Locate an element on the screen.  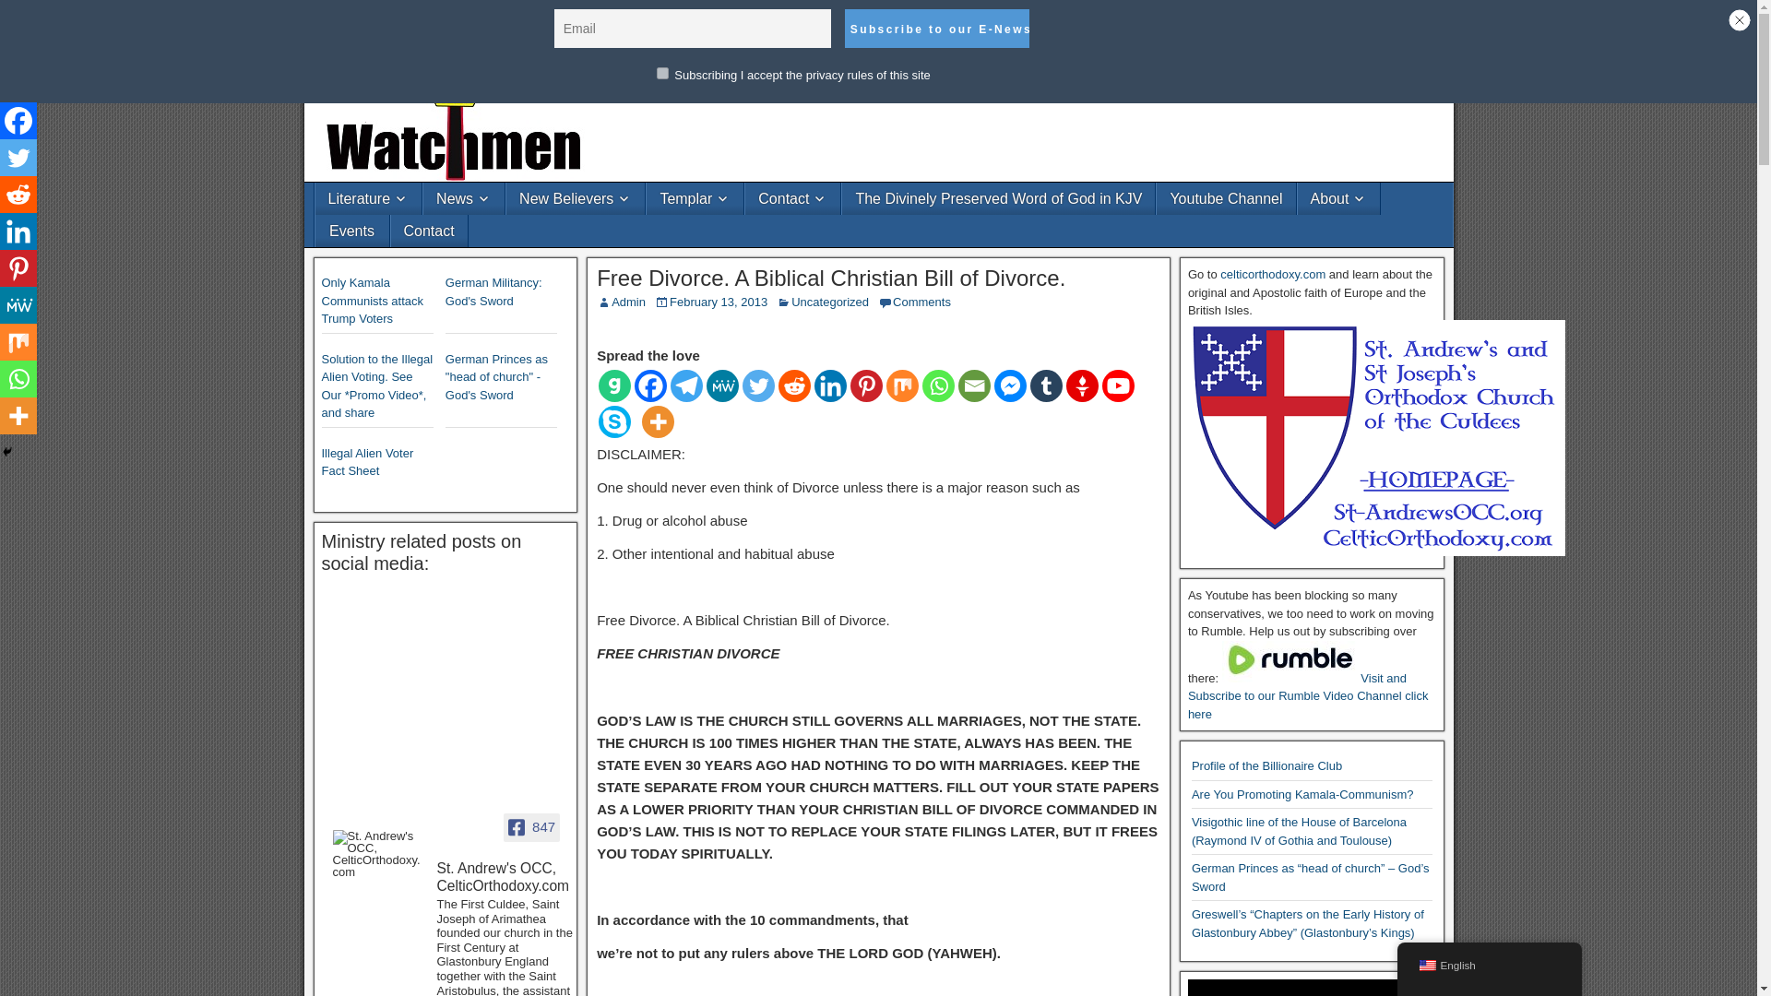
News is located at coordinates (463, 198).